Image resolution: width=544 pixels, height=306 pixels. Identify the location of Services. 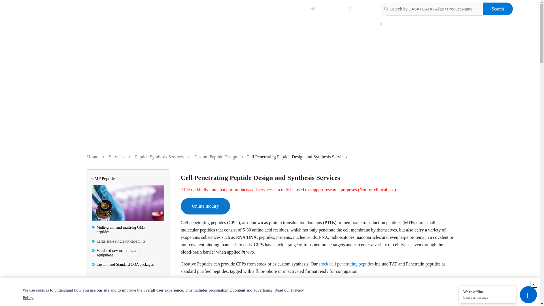
(339, 23).